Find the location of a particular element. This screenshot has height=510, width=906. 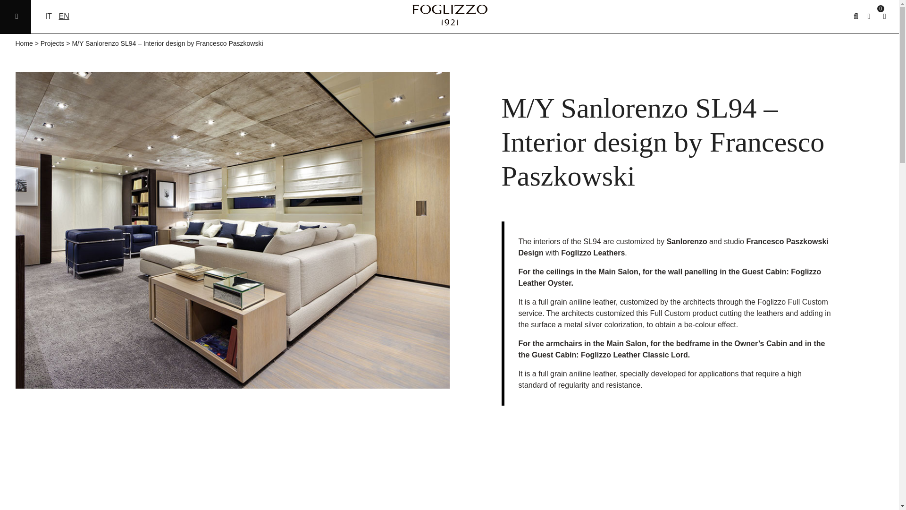

EN is located at coordinates (63, 16).